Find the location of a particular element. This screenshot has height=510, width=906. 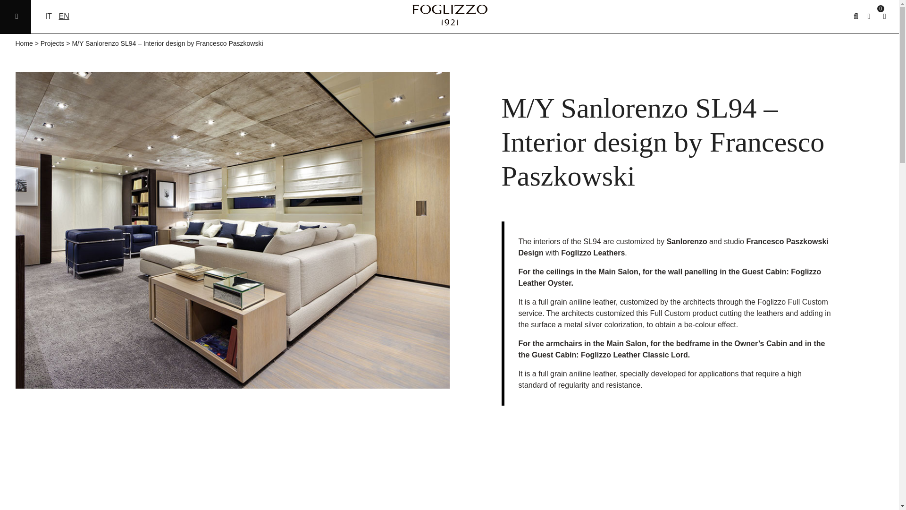

EN is located at coordinates (63, 16).